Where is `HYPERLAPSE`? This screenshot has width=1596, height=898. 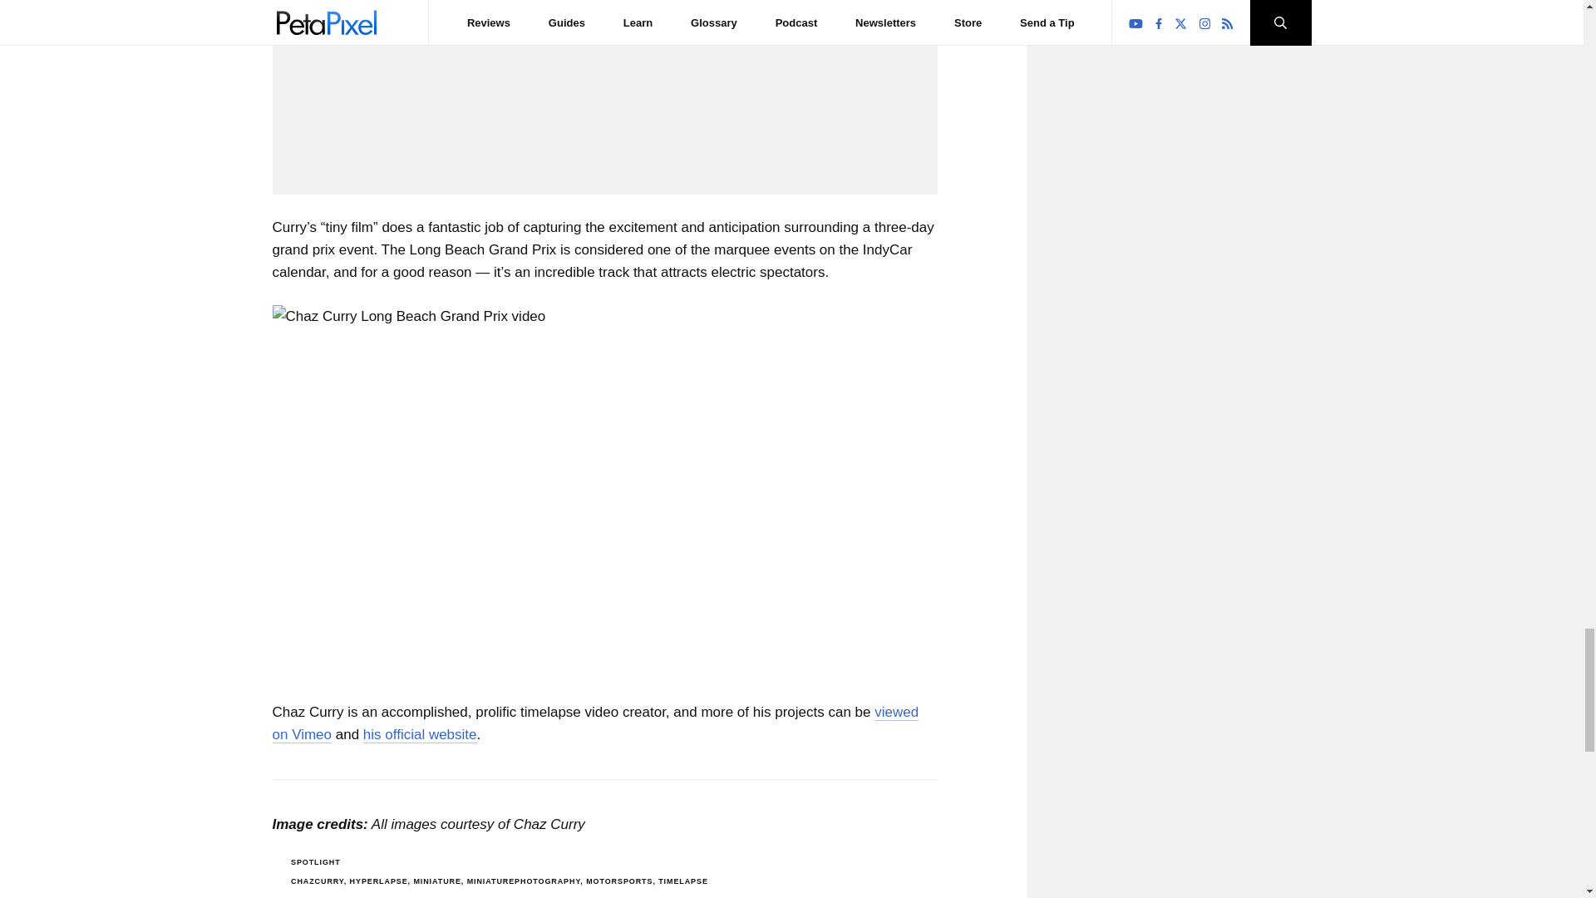
HYPERLAPSE is located at coordinates (379, 881).